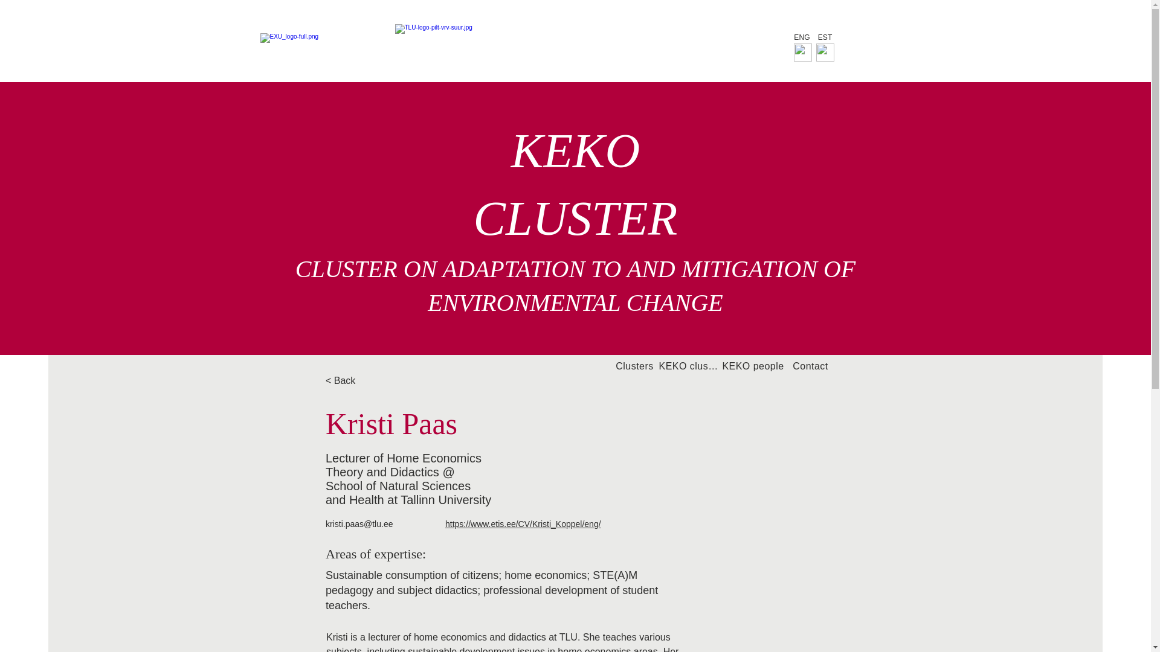  What do you see at coordinates (801, 37) in the screenshot?
I see `ENG` at bounding box center [801, 37].